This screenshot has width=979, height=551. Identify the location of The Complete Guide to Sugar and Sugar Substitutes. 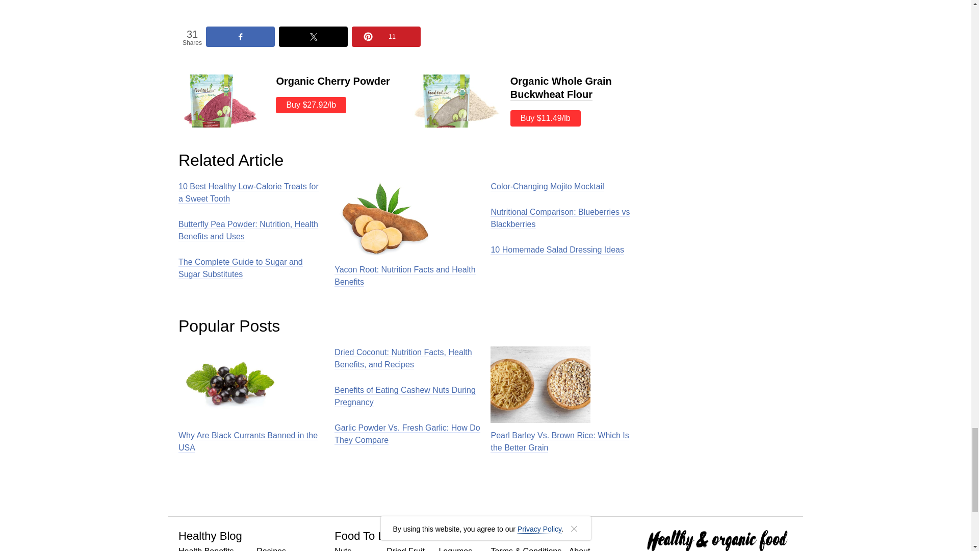
(251, 268).